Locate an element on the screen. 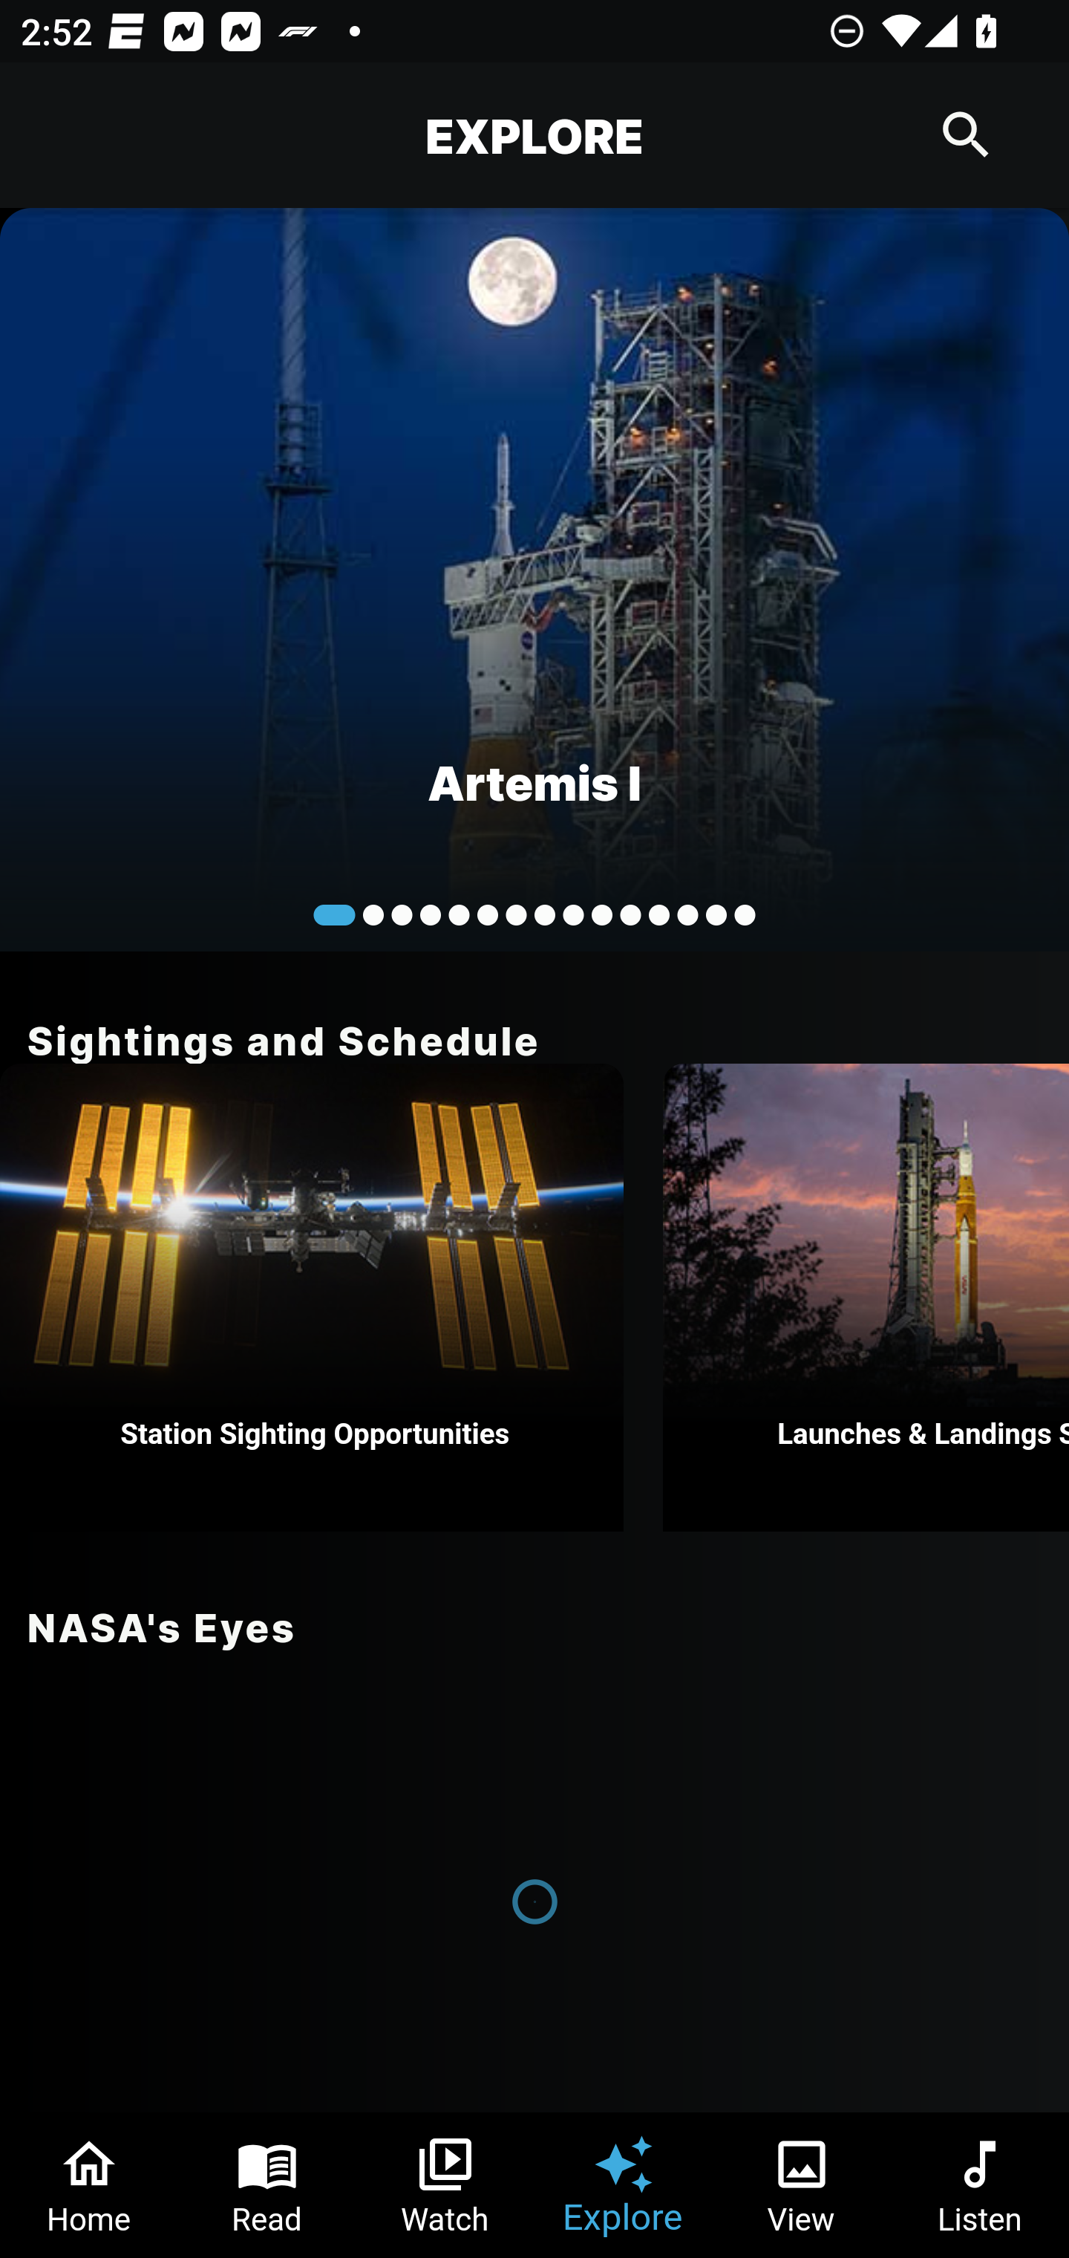 This screenshot has width=1069, height=2258. Explore
Tab 4 of 6 is located at coordinates (624, 2185).